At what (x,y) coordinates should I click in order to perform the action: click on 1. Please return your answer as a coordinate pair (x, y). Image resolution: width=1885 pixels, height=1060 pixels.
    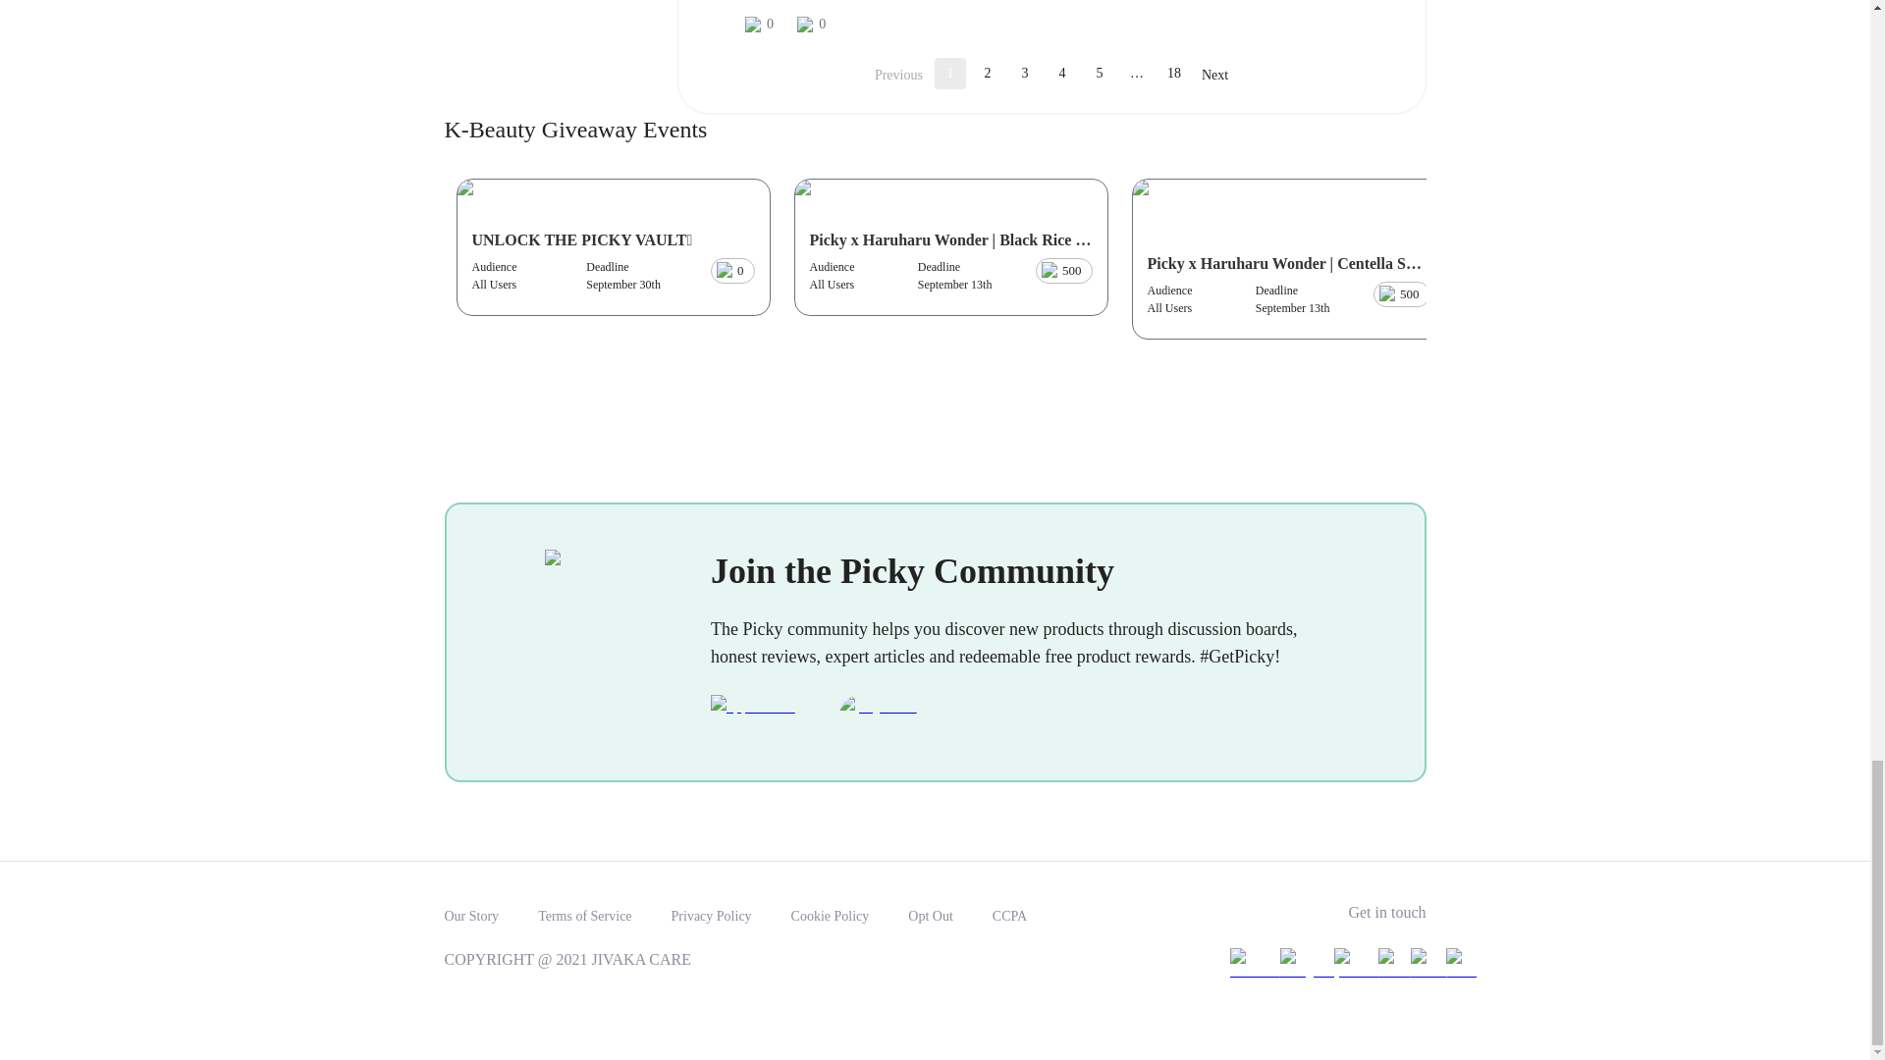
    Looking at the image, I should click on (950, 73).